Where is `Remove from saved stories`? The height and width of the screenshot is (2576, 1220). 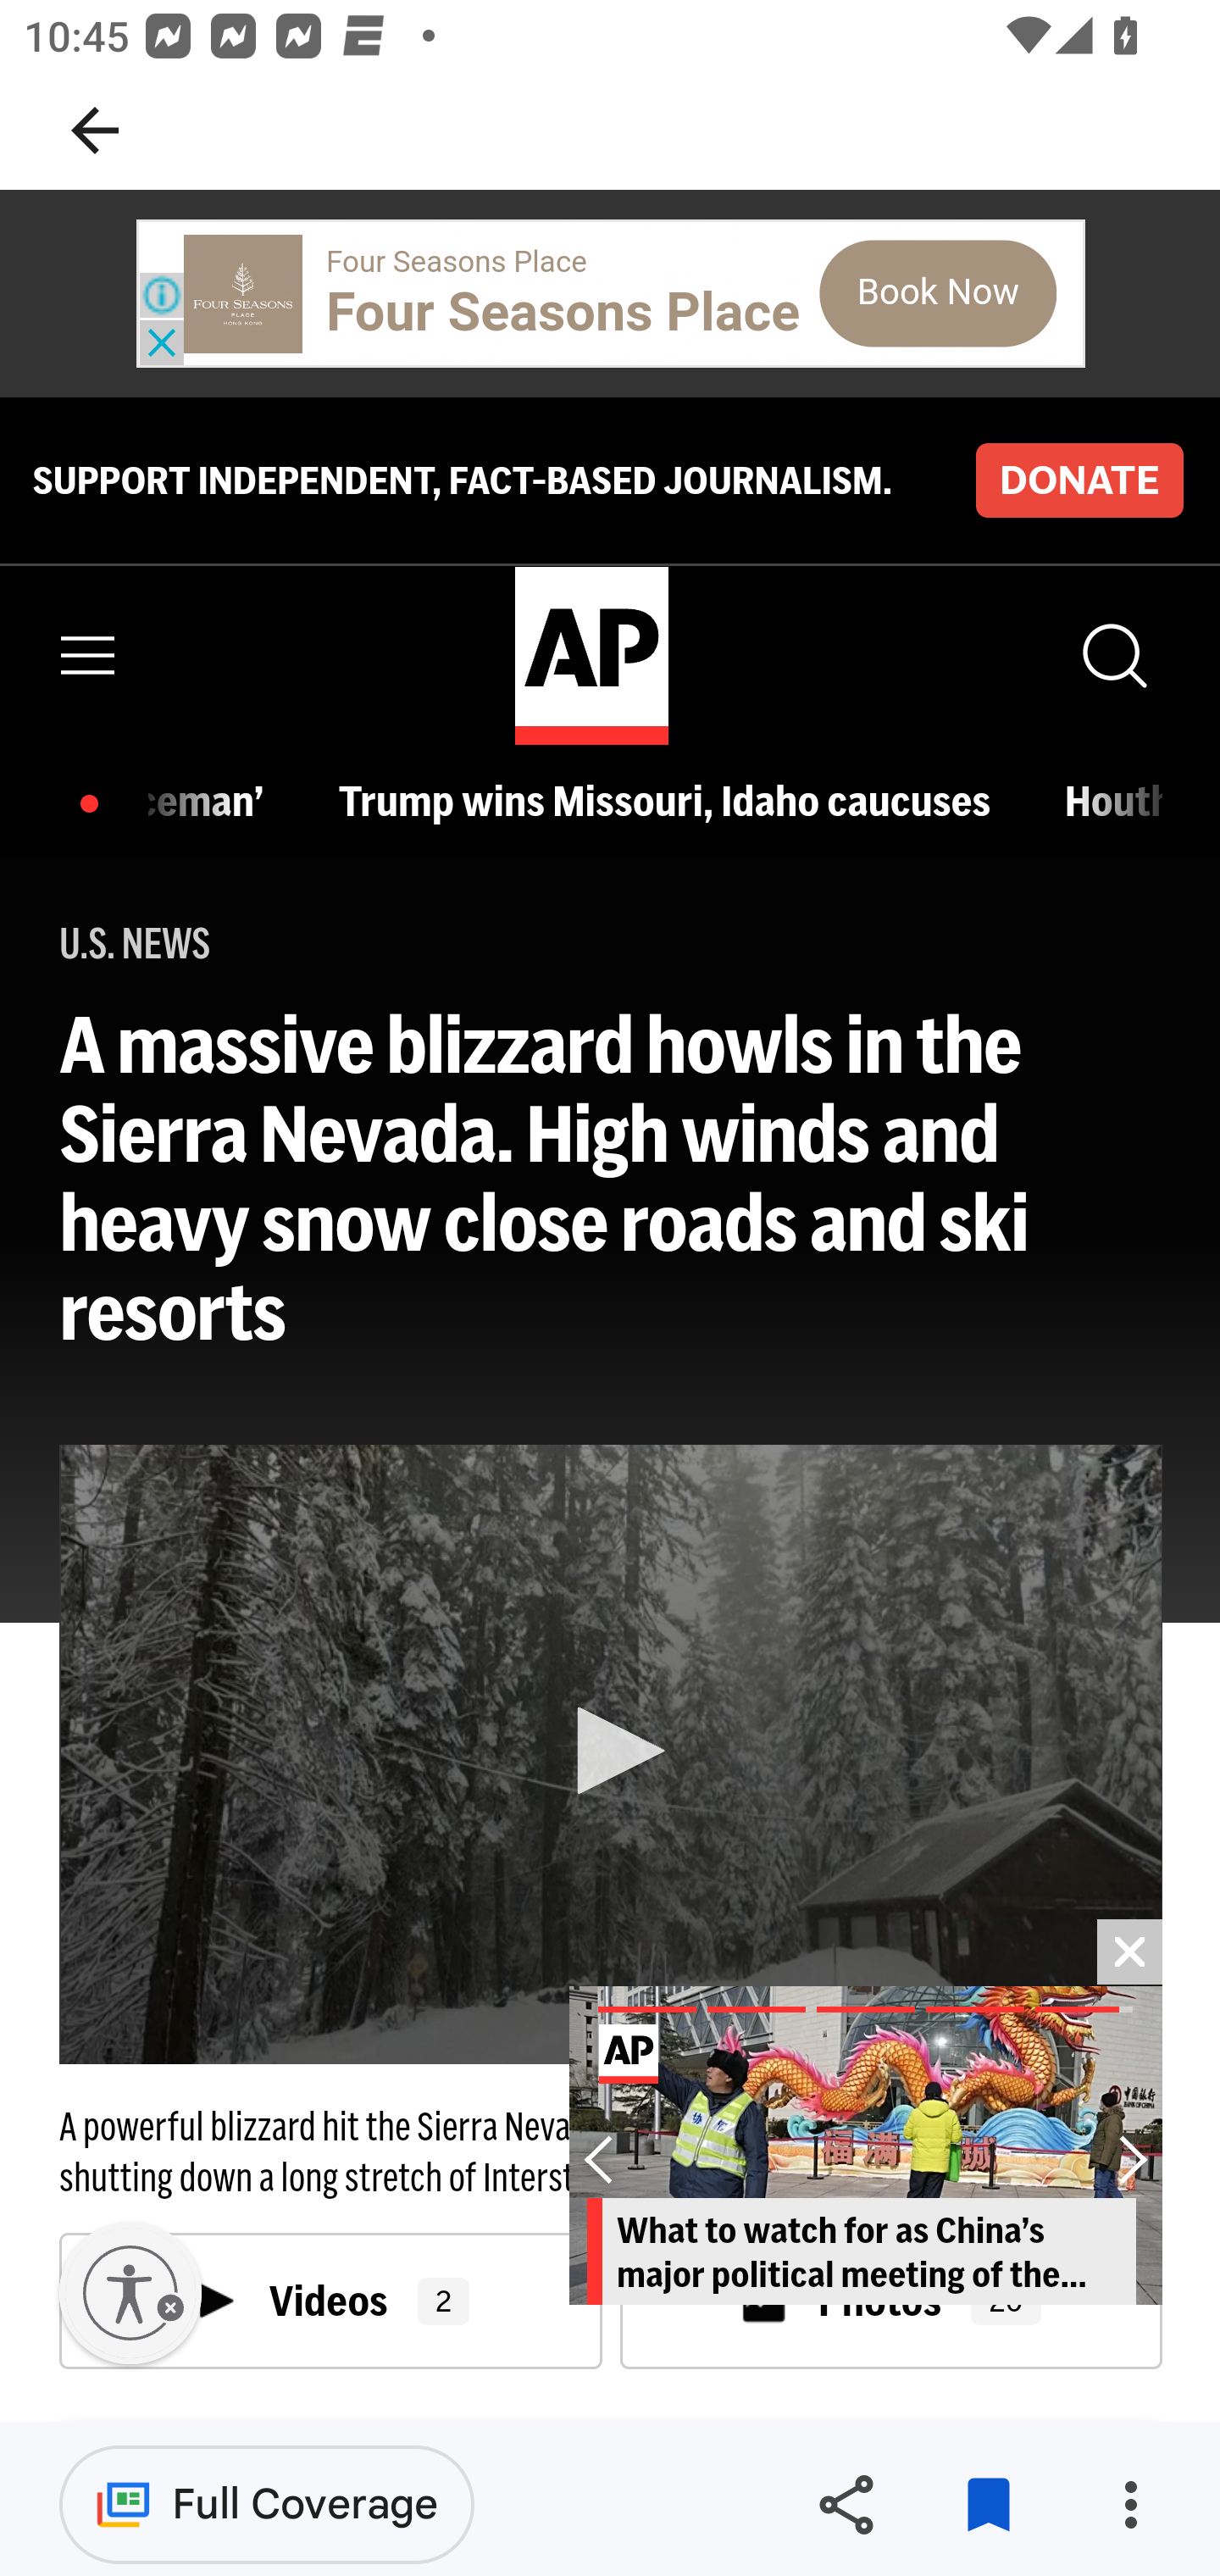 Remove from saved stories is located at coordinates (988, 2505).